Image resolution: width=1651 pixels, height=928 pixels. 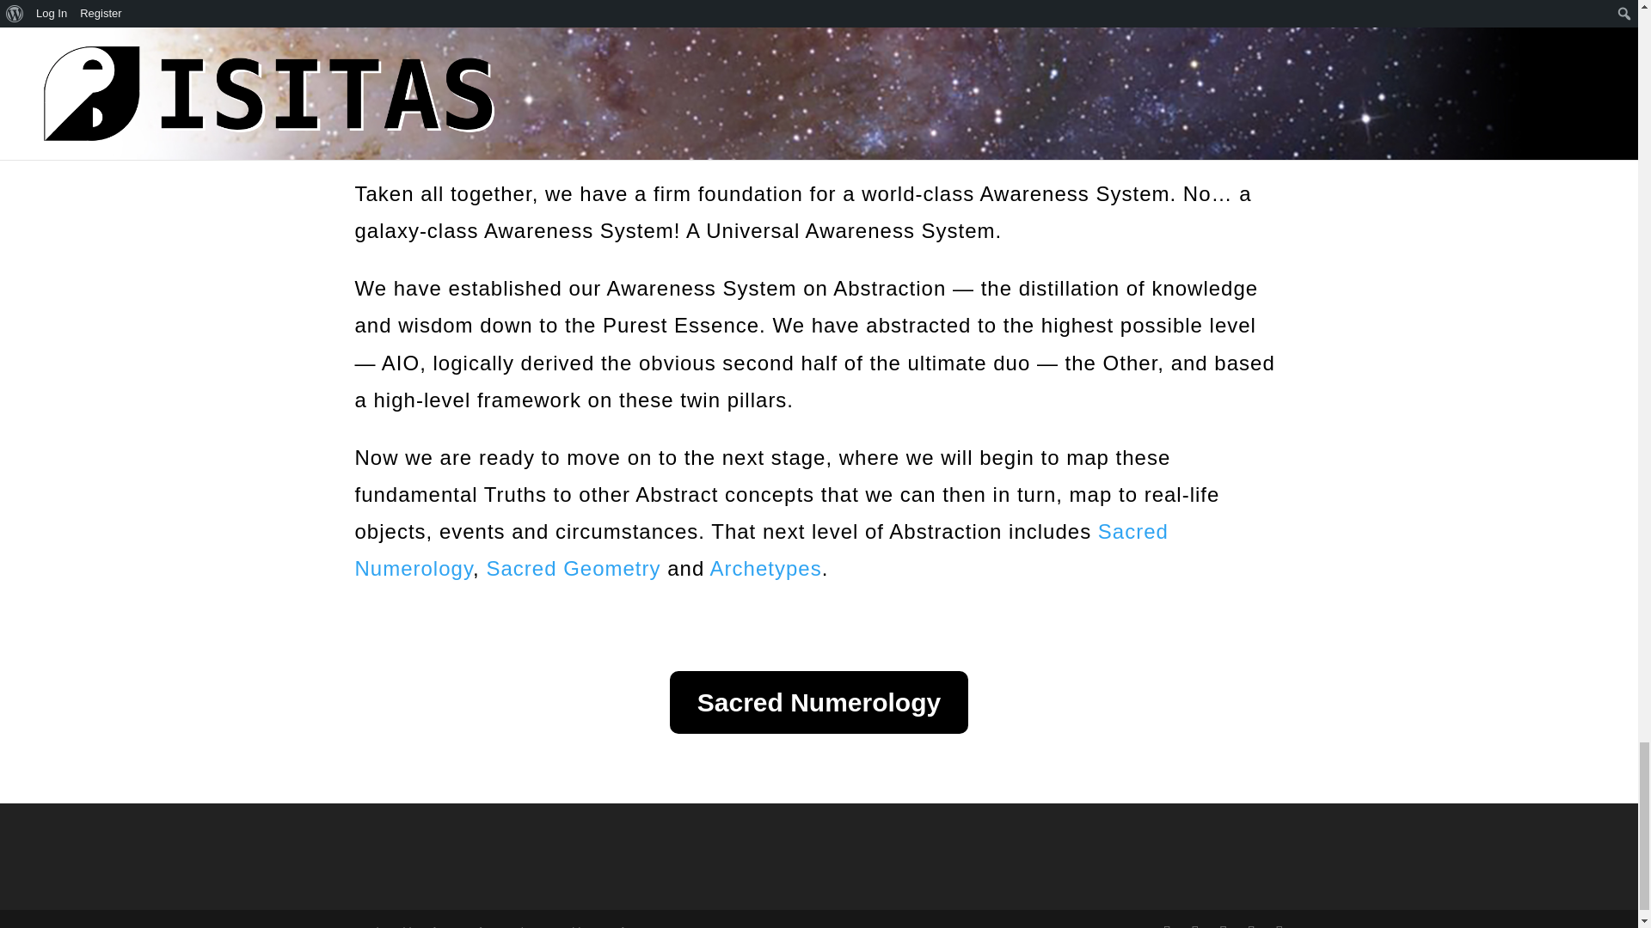 What do you see at coordinates (819, 702) in the screenshot?
I see `Sacred Numerology` at bounding box center [819, 702].